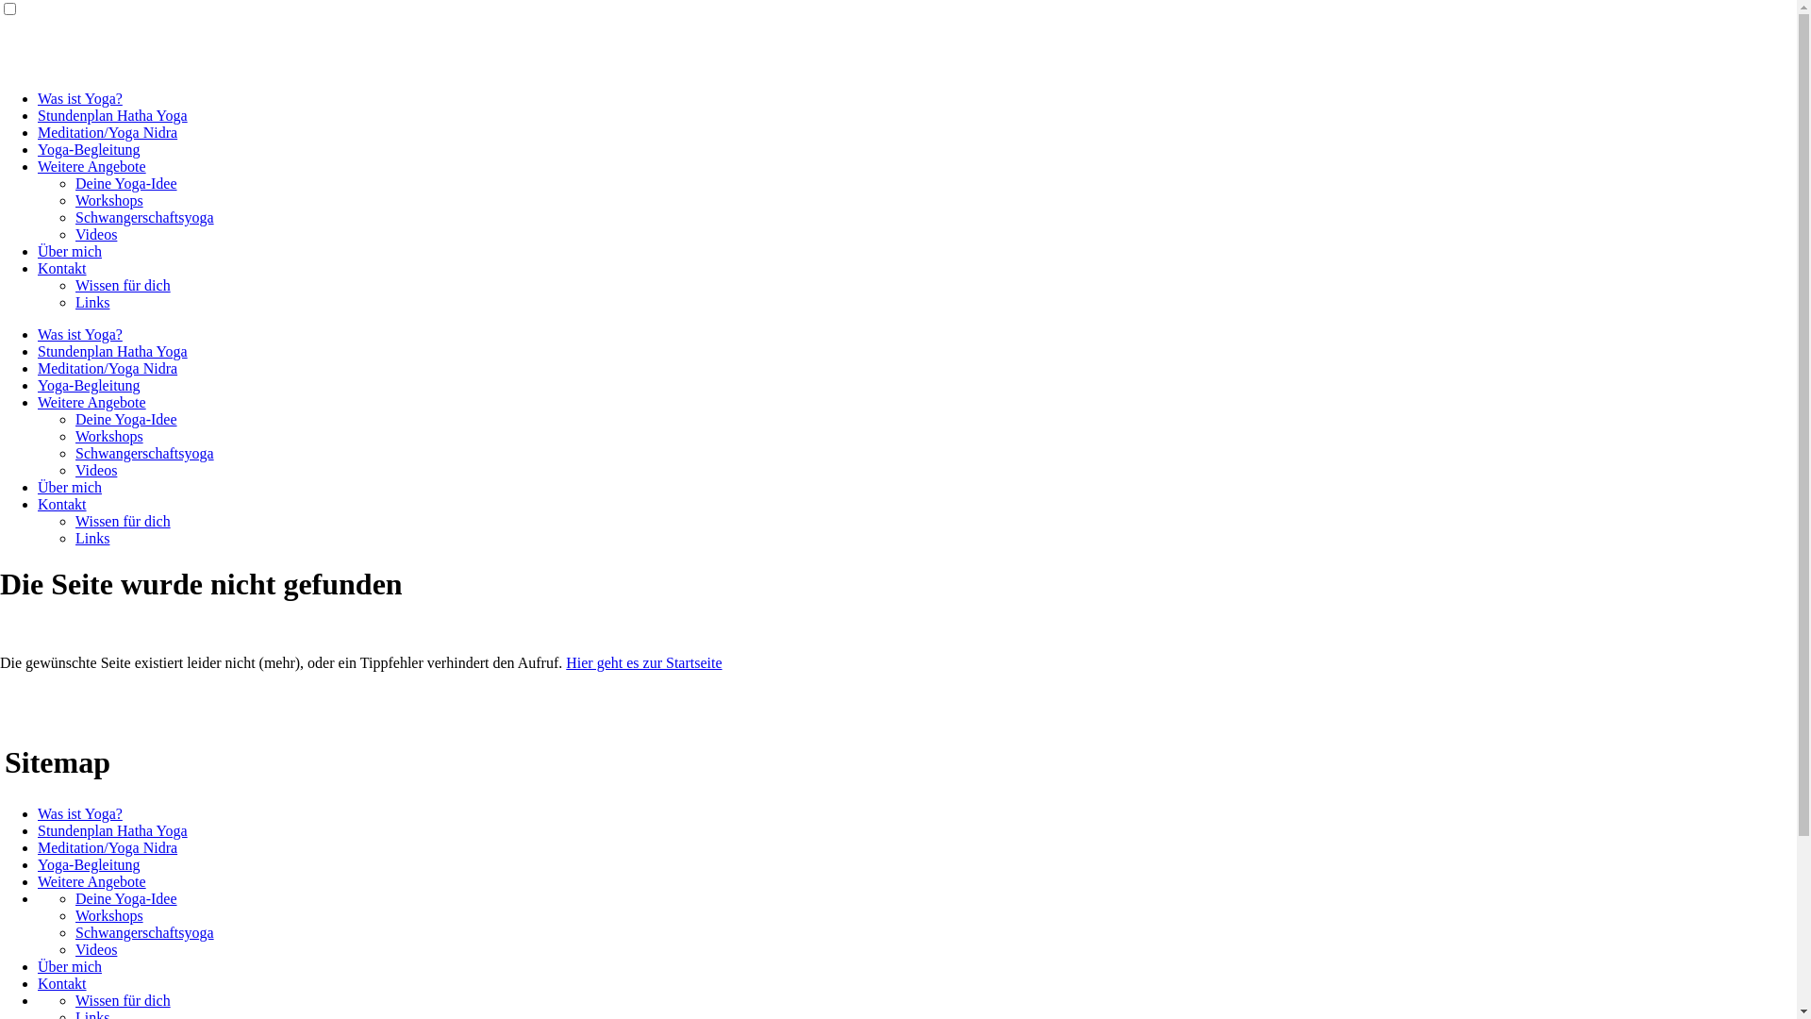  What do you see at coordinates (89, 149) in the screenshot?
I see `Yoga-Begleitung` at bounding box center [89, 149].